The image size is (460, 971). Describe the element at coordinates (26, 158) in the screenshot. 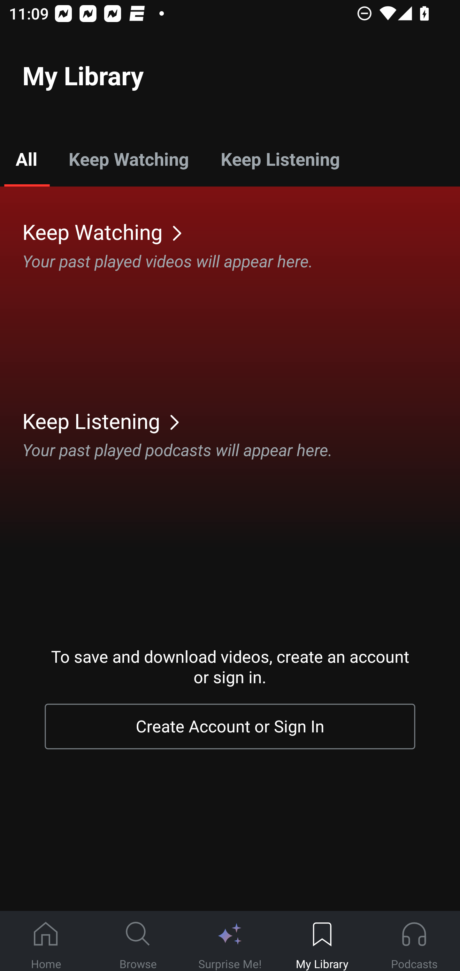

I see `All` at that location.